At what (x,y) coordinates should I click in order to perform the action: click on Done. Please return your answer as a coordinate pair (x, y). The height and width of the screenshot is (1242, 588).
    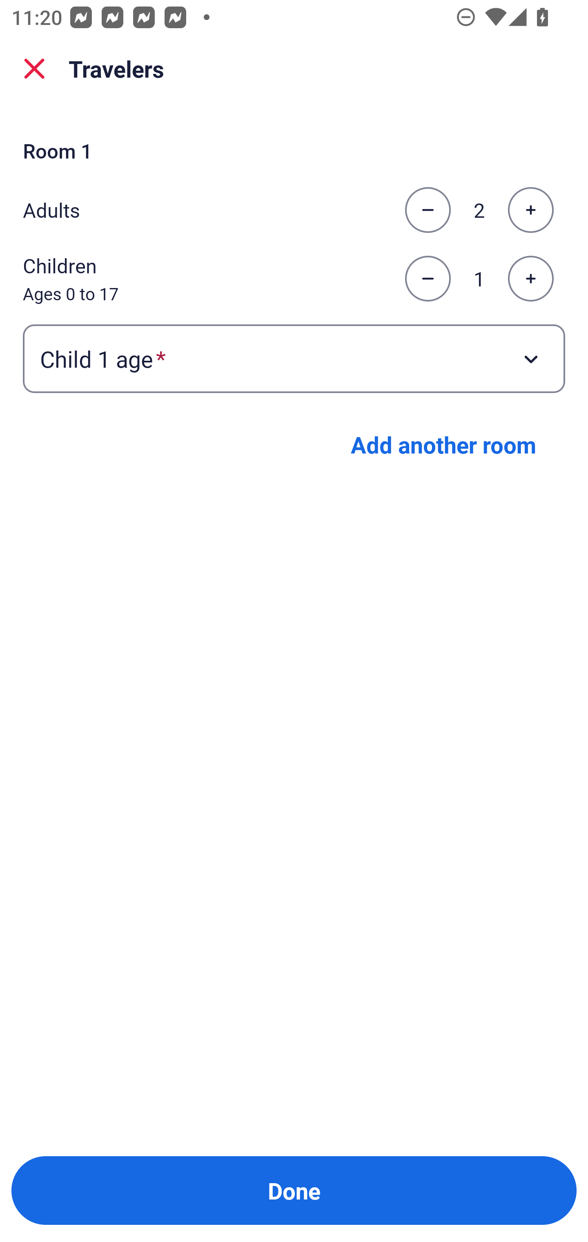
    Looking at the image, I should click on (294, 1191).